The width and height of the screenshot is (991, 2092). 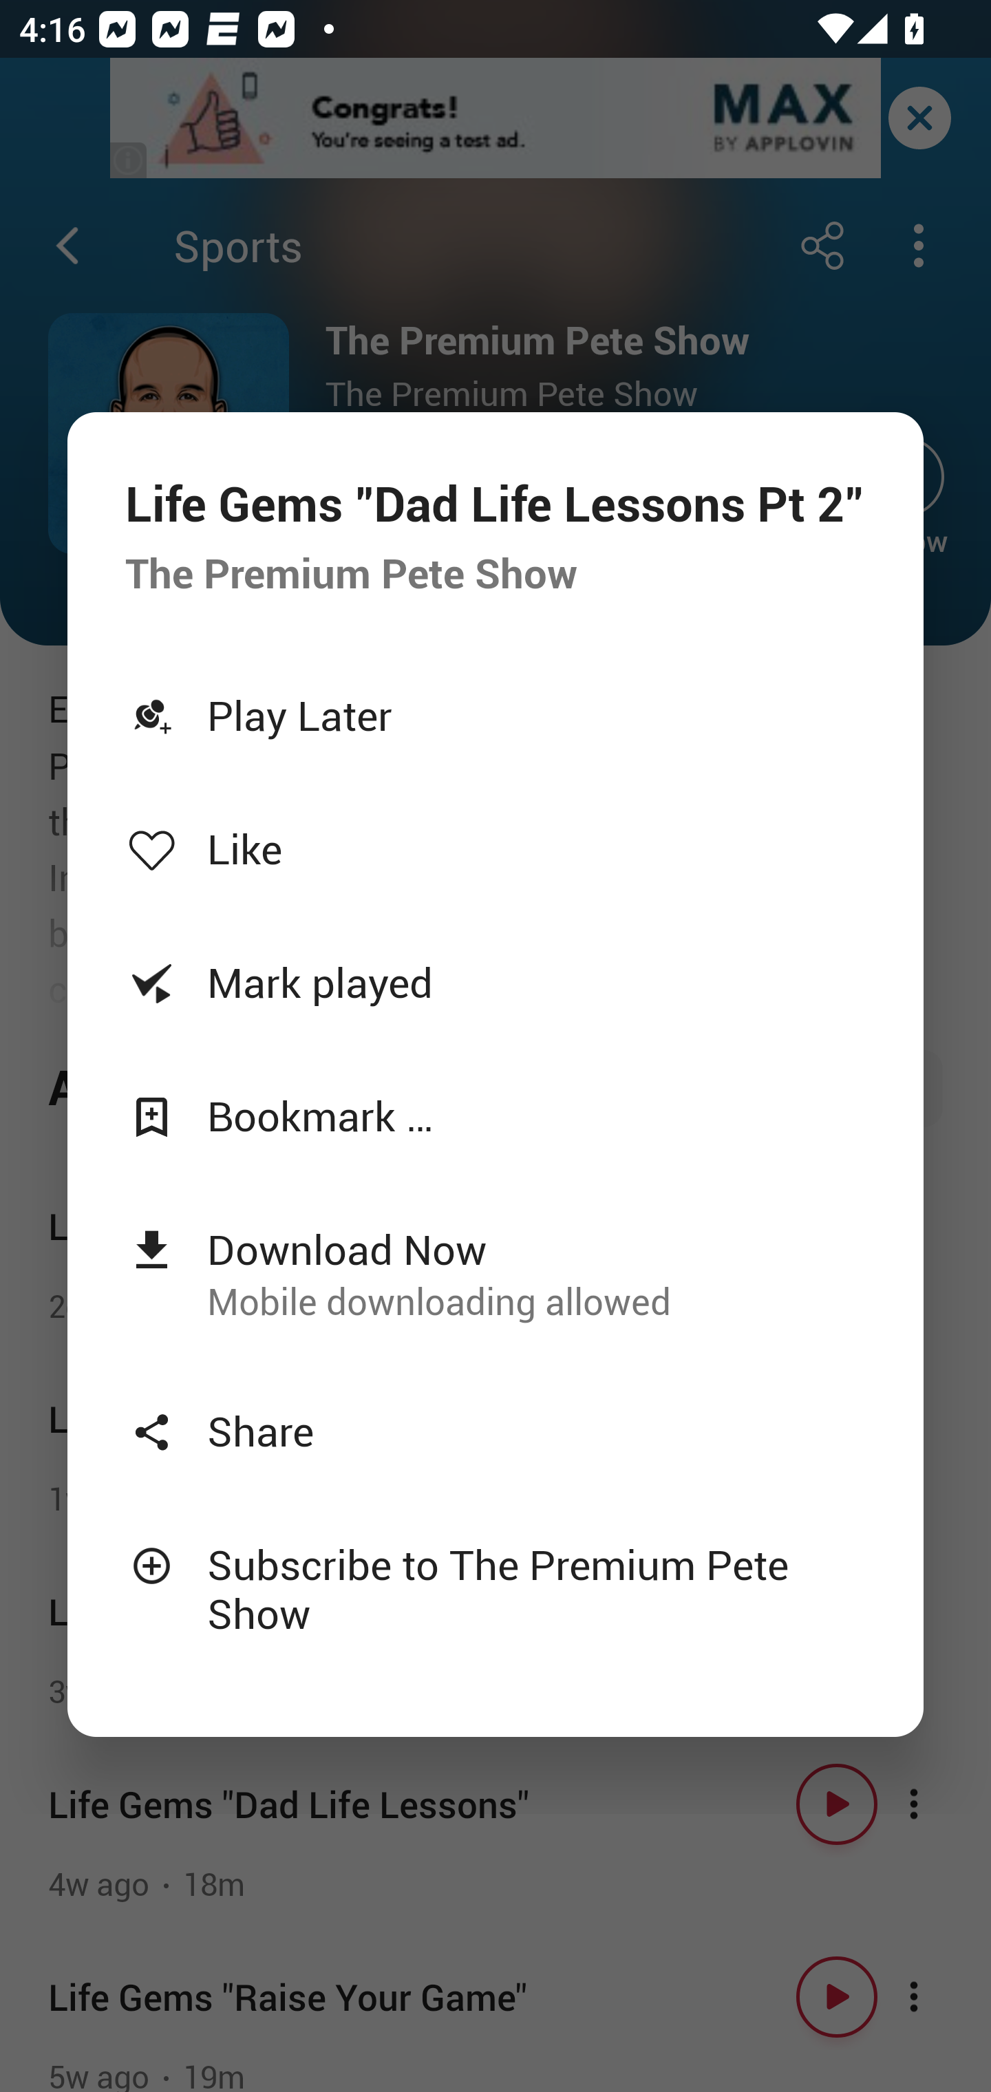 I want to click on Mark played, so click(x=495, y=982).